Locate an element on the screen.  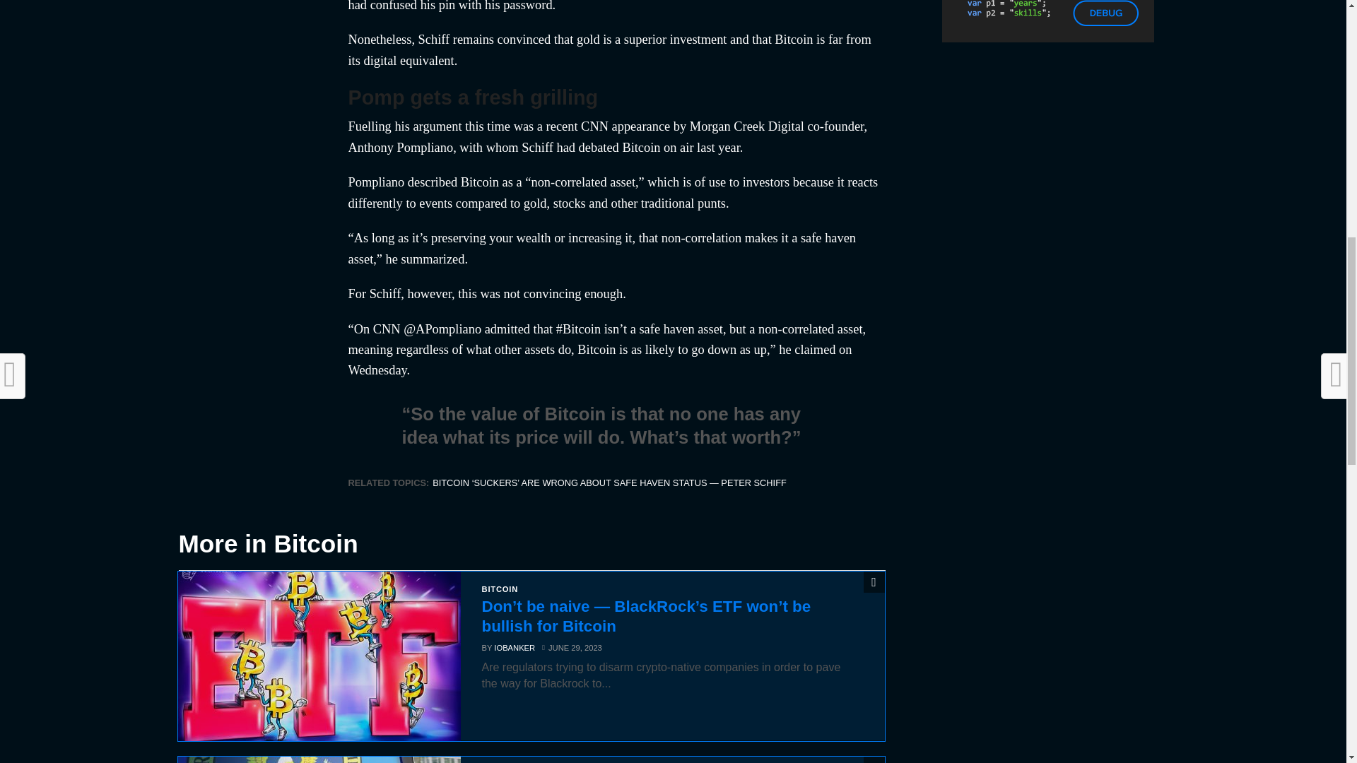
debated is located at coordinates (599, 147).